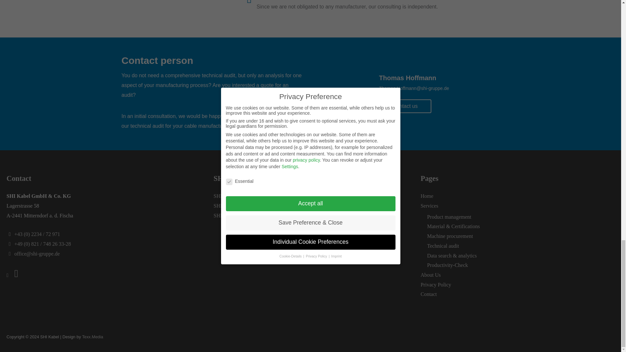  Describe the element at coordinates (348, 95) in the screenshot. I see `Thomas-Hoffmann-SHI` at that location.